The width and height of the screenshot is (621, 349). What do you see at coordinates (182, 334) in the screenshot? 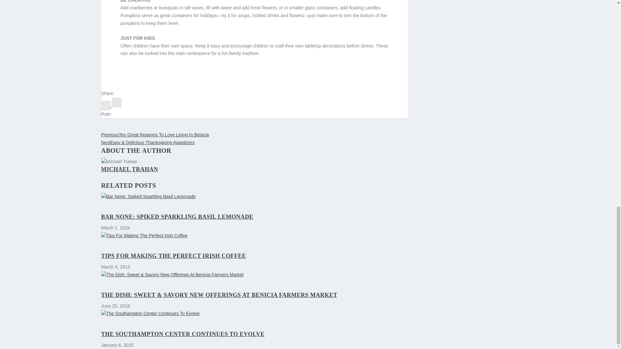
I see `THE SOUTHAMPTON CENTER CONTINUES TO EVOLVE` at bounding box center [182, 334].